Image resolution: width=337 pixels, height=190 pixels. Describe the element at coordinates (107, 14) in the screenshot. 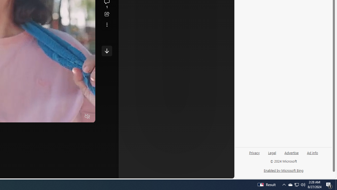

I see `Share this story` at that location.